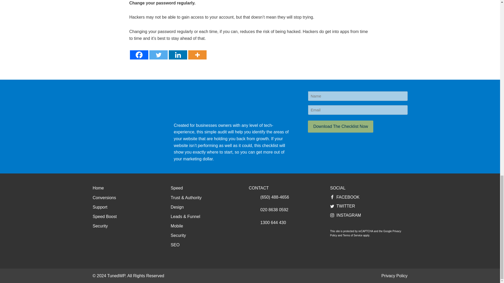  I want to click on Facebook, so click(139, 55).